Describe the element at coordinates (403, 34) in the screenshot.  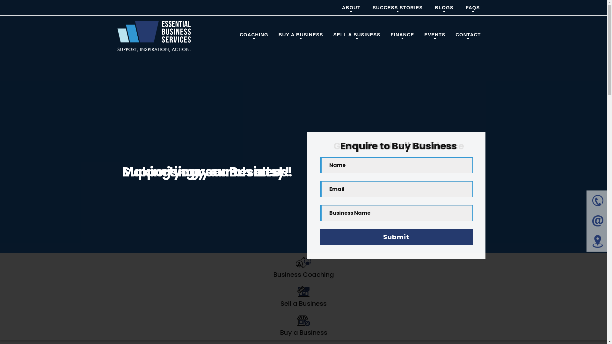
I see `FINANCE` at that location.